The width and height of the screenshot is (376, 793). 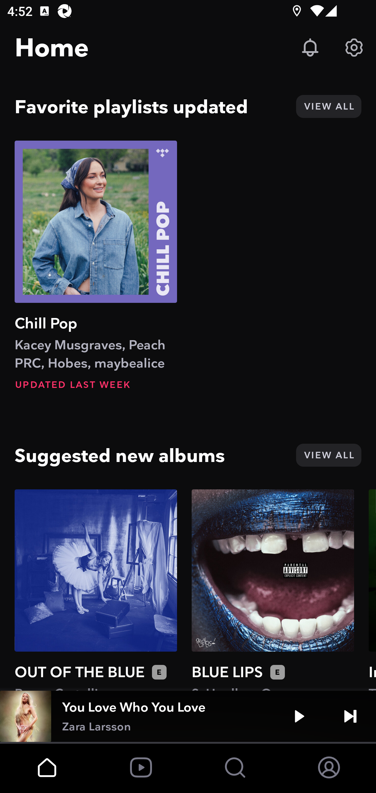 What do you see at coordinates (188, 716) in the screenshot?
I see `You Love Who You Love Zara Larsson Play` at bounding box center [188, 716].